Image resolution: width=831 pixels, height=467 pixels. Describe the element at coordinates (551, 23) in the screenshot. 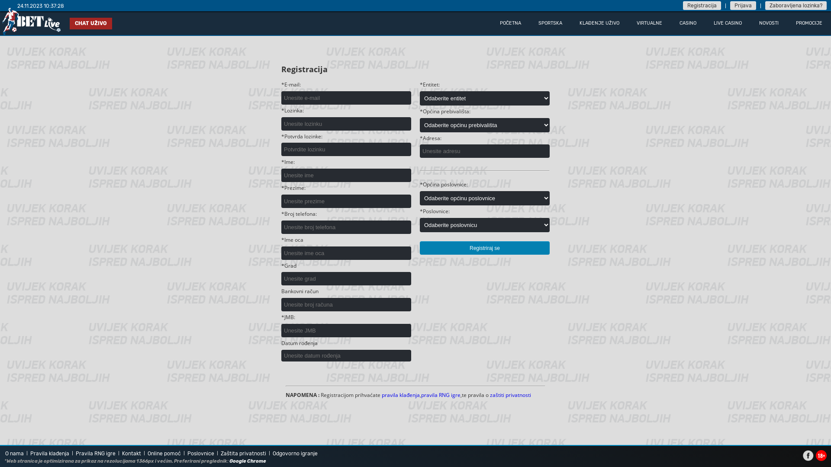

I see `SPORTSKA` at that location.